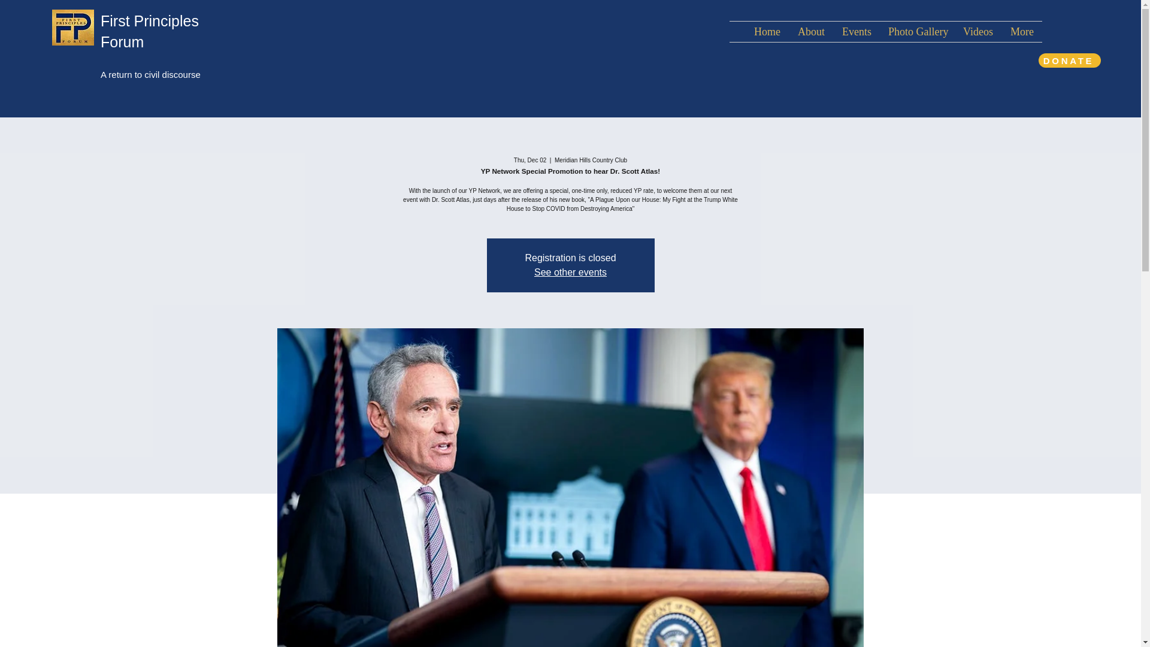 The height and width of the screenshot is (647, 1150). What do you see at coordinates (856, 31) in the screenshot?
I see `Events` at bounding box center [856, 31].